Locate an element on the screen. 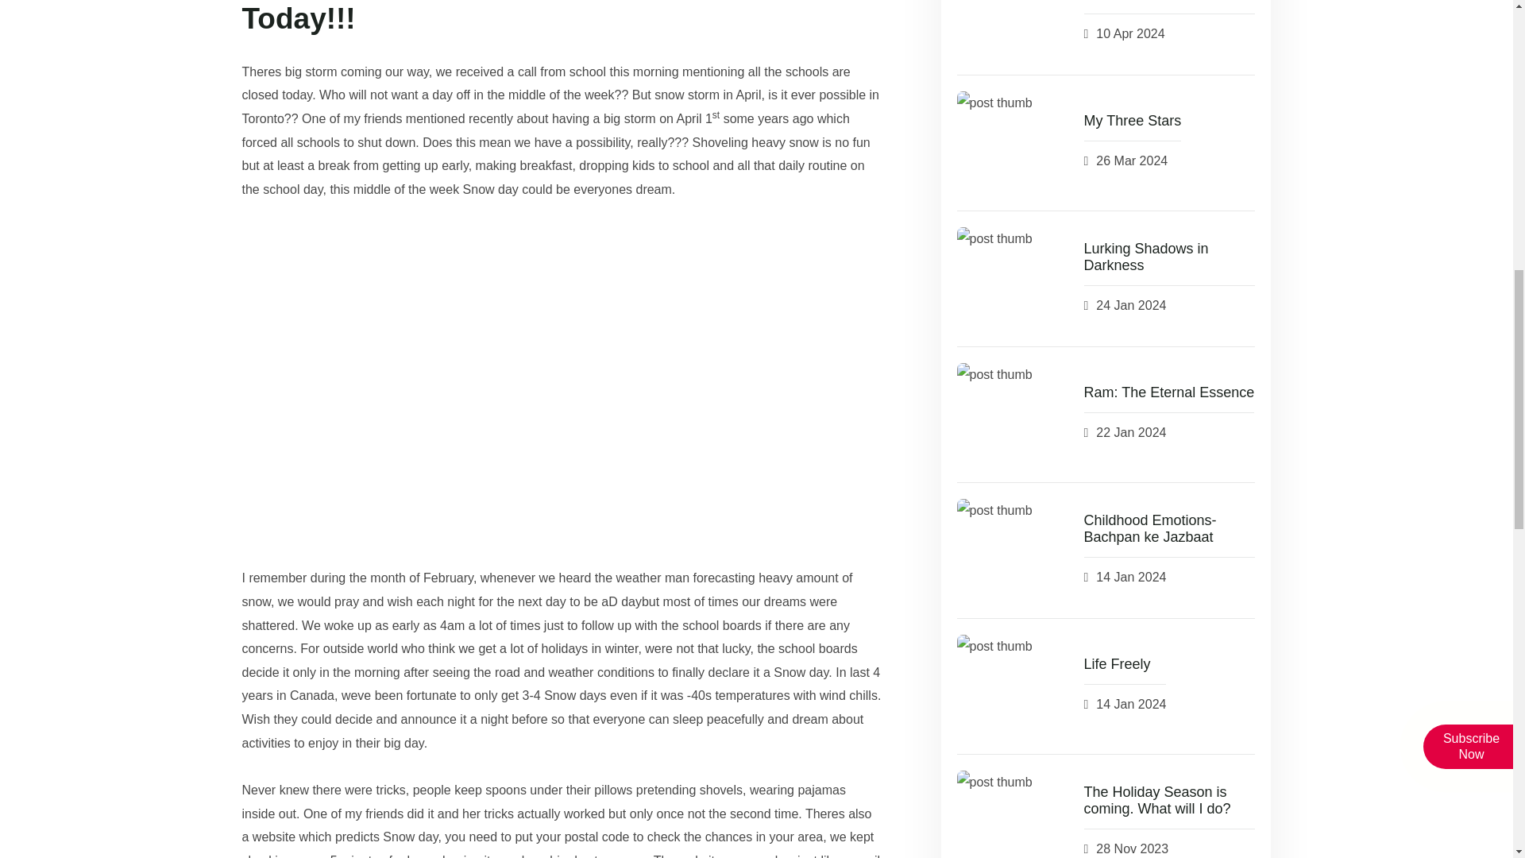 The width and height of the screenshot is (1525, 858). A Historical Celestial Start to the New Year is located at coordinates (1169, 2).